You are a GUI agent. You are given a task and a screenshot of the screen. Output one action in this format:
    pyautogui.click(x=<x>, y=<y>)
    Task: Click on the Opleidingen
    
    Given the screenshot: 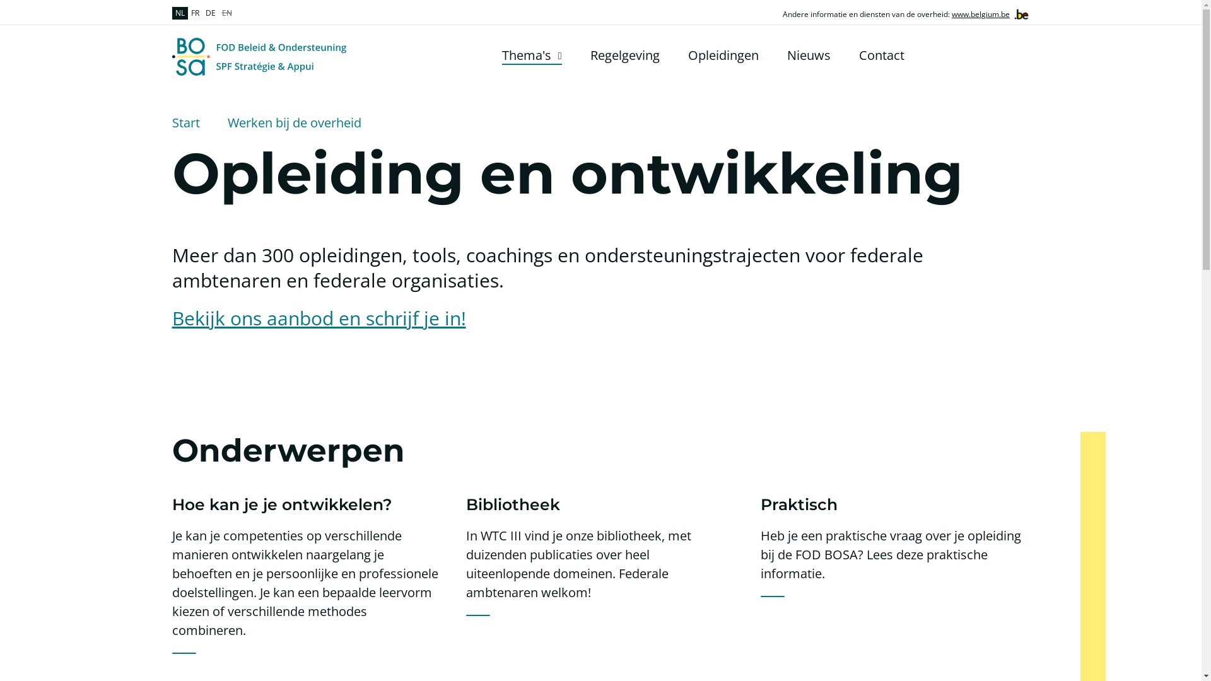 What is the action you would take?
    pyautogui.click(x=723, y=55)
    